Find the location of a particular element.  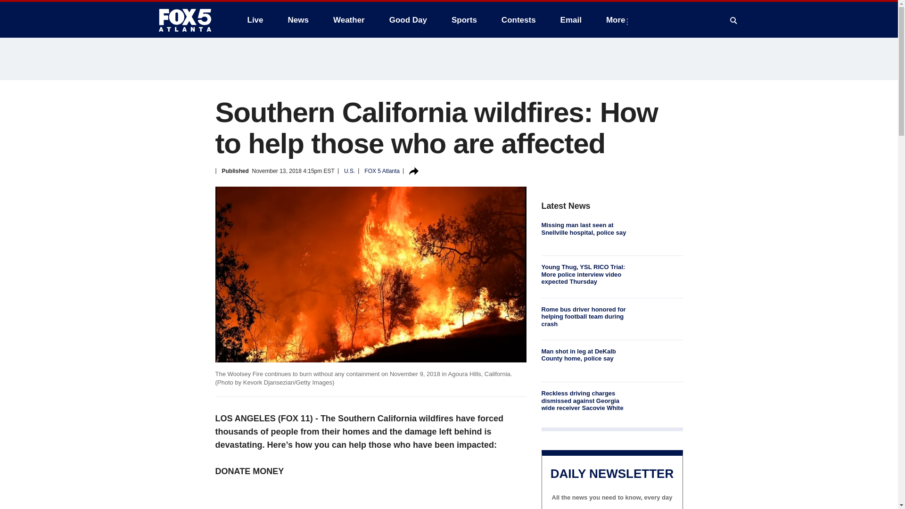

Sports is located at coordinates (464, 20).